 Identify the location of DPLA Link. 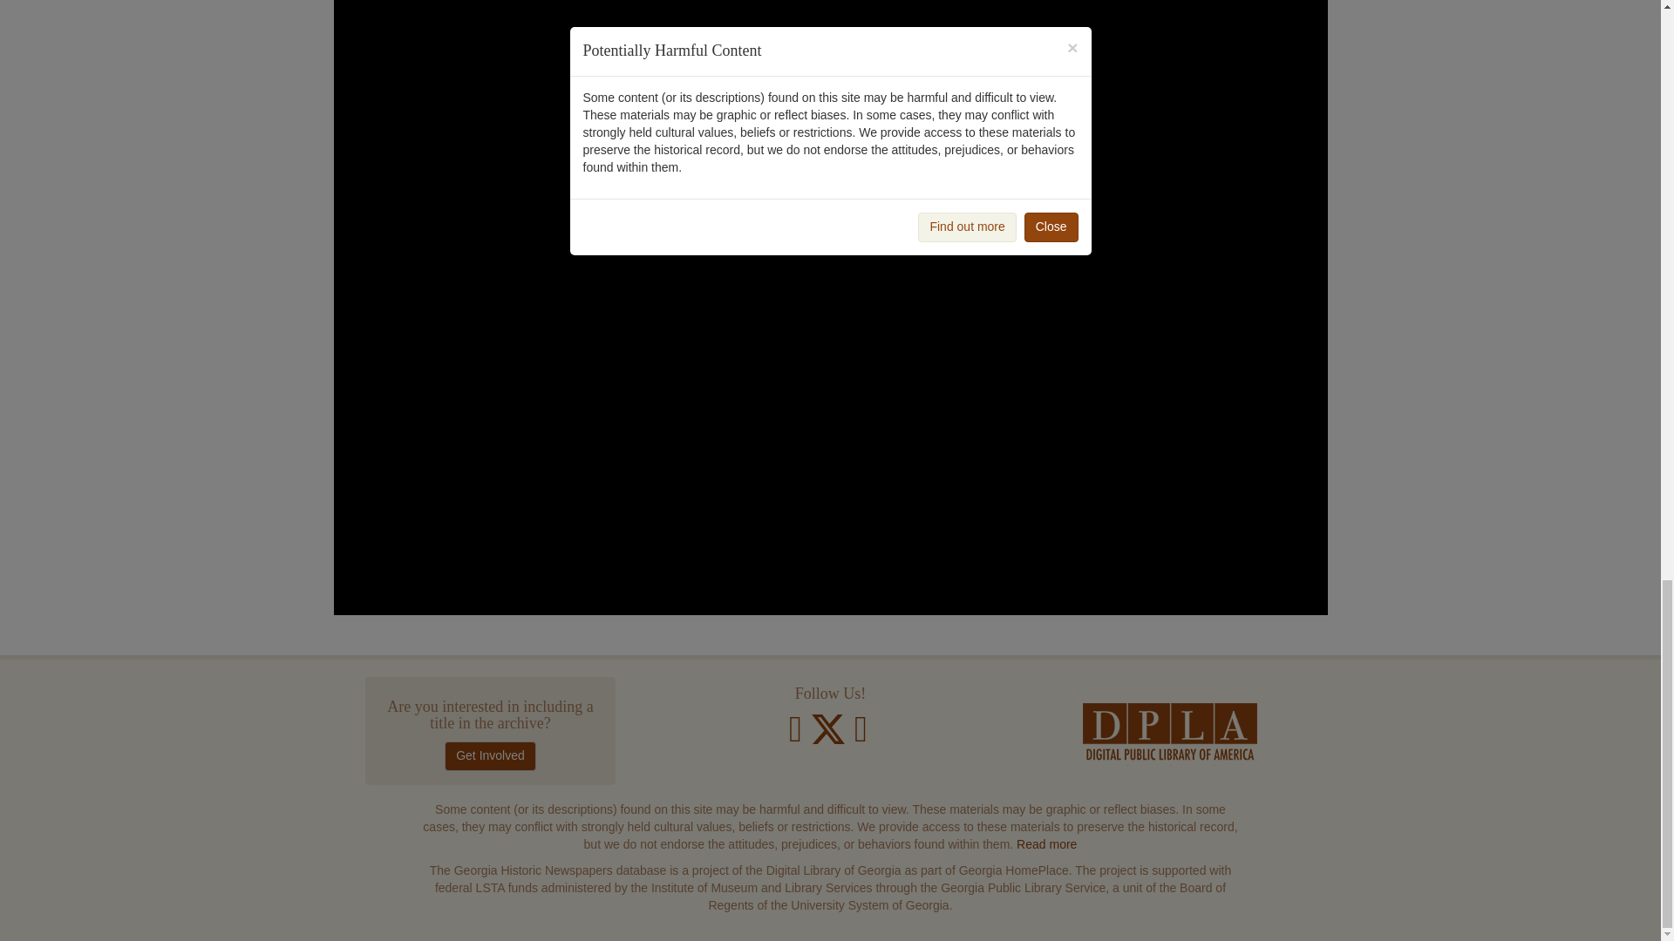
(1170, 734).